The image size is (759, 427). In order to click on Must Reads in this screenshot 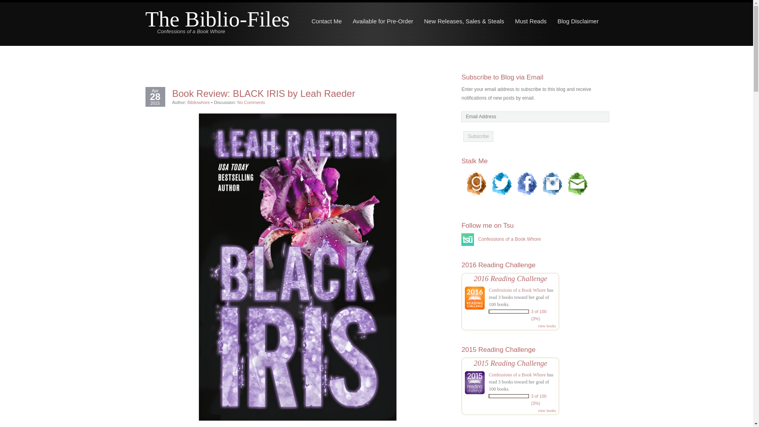, I will do `click(531, 21)`.